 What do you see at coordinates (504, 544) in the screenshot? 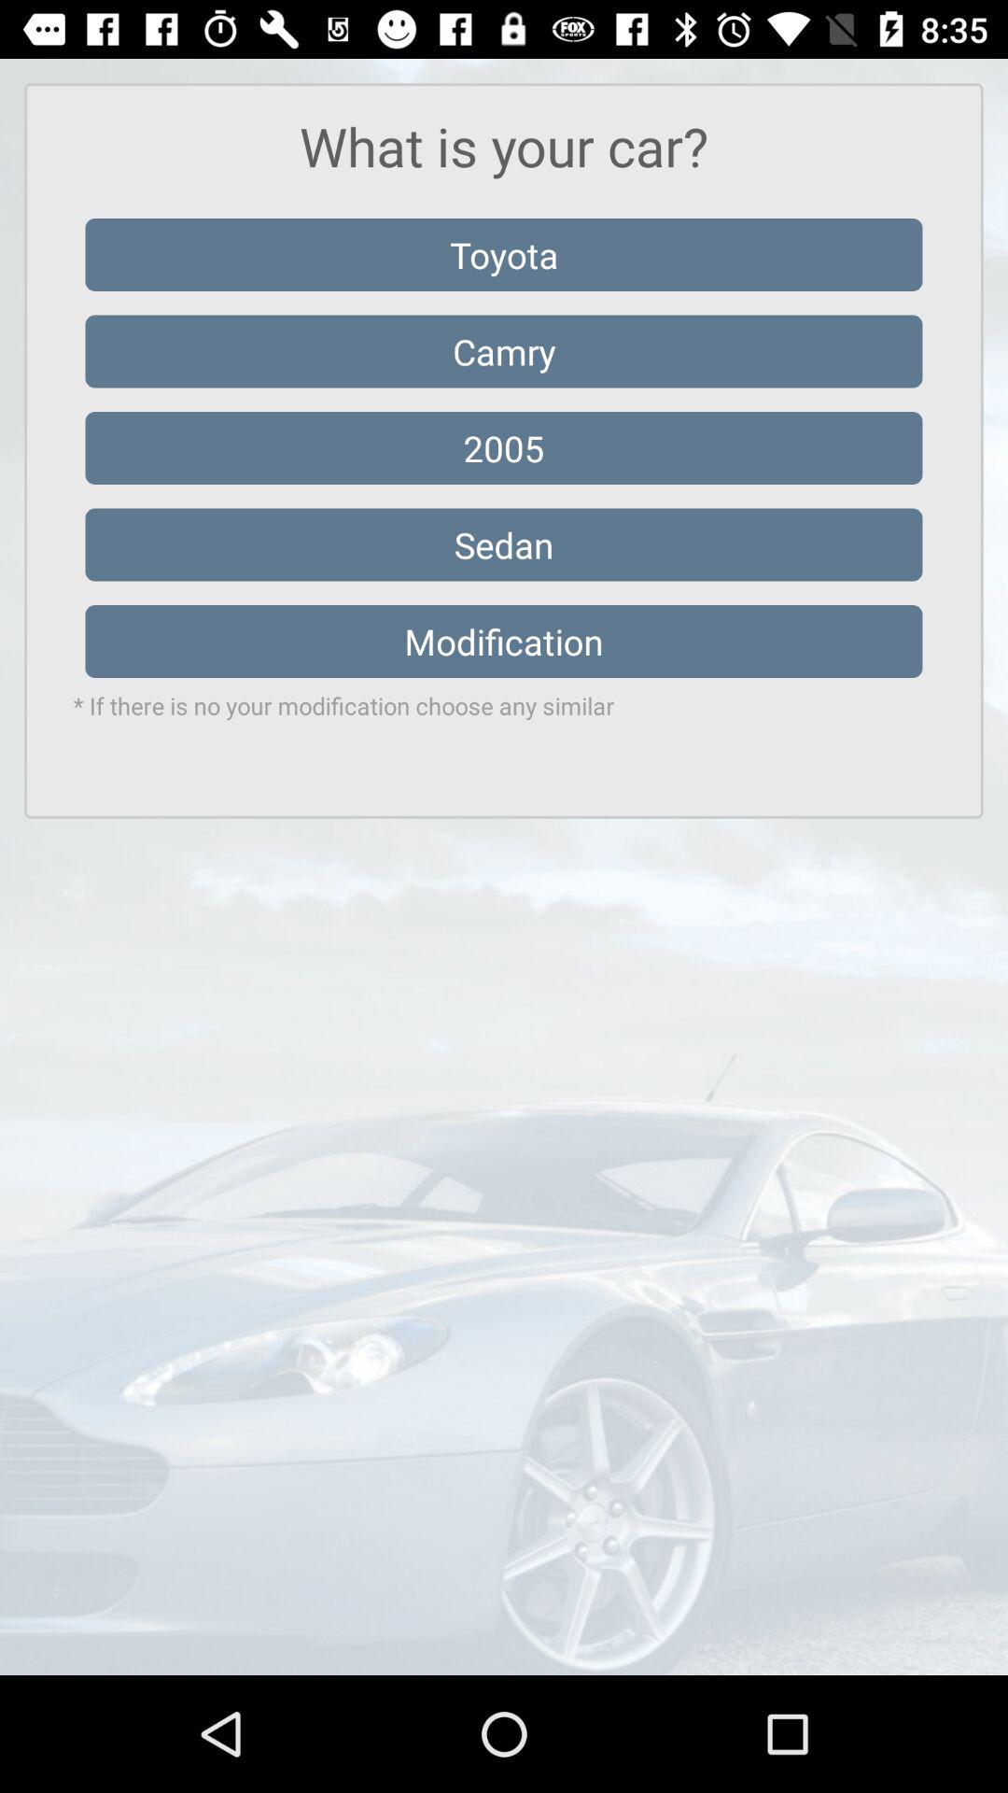
I see `flip to the sedan icon` at bounding box center [504, 544].